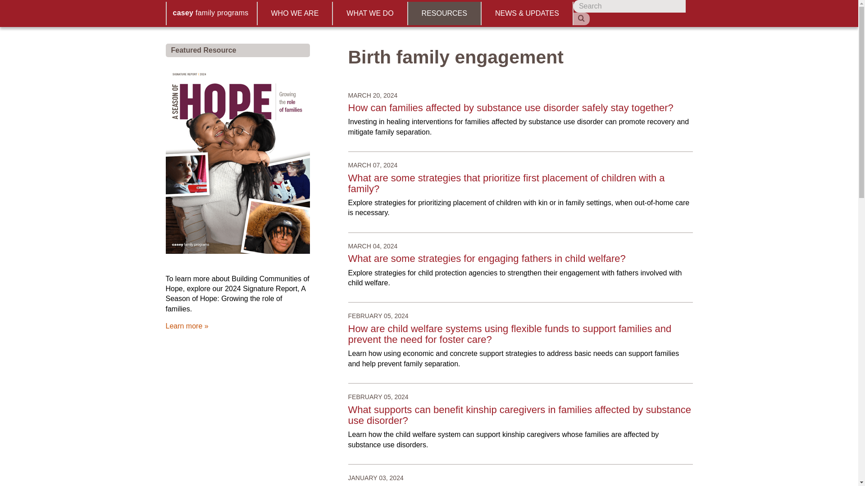  I want to click on RESOURCES, so click(445, 13).